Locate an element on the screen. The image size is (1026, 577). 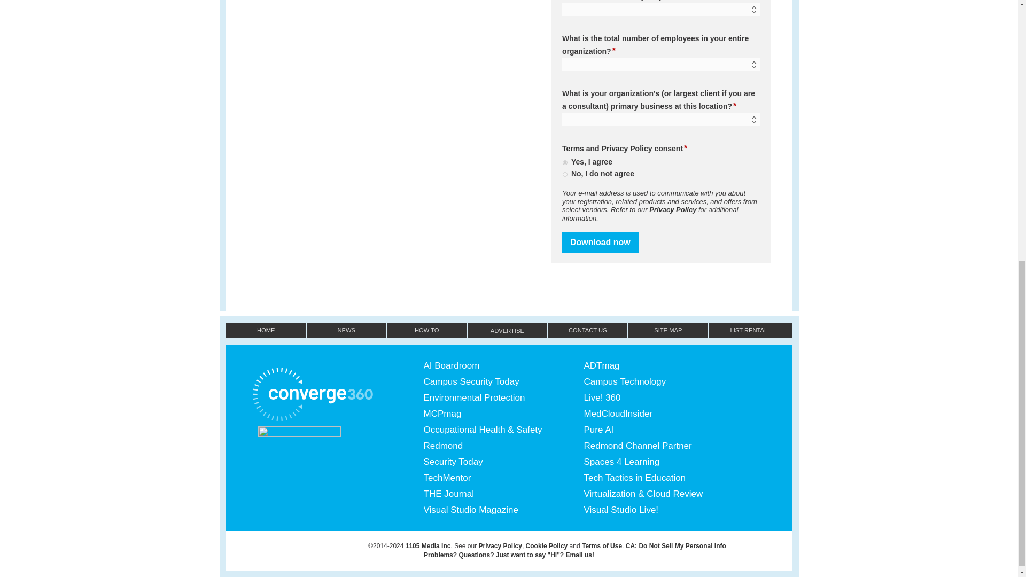
Spaces 4 Learning is located at coordinates (664, 462).